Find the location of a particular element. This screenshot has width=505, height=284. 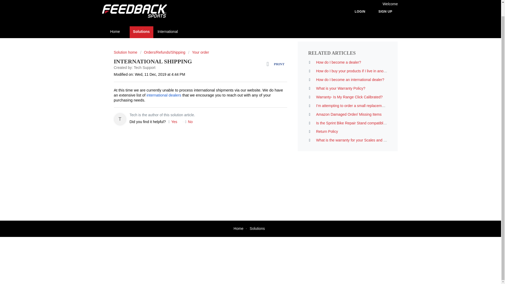

New support ticket is located at coordinates (269, 30).